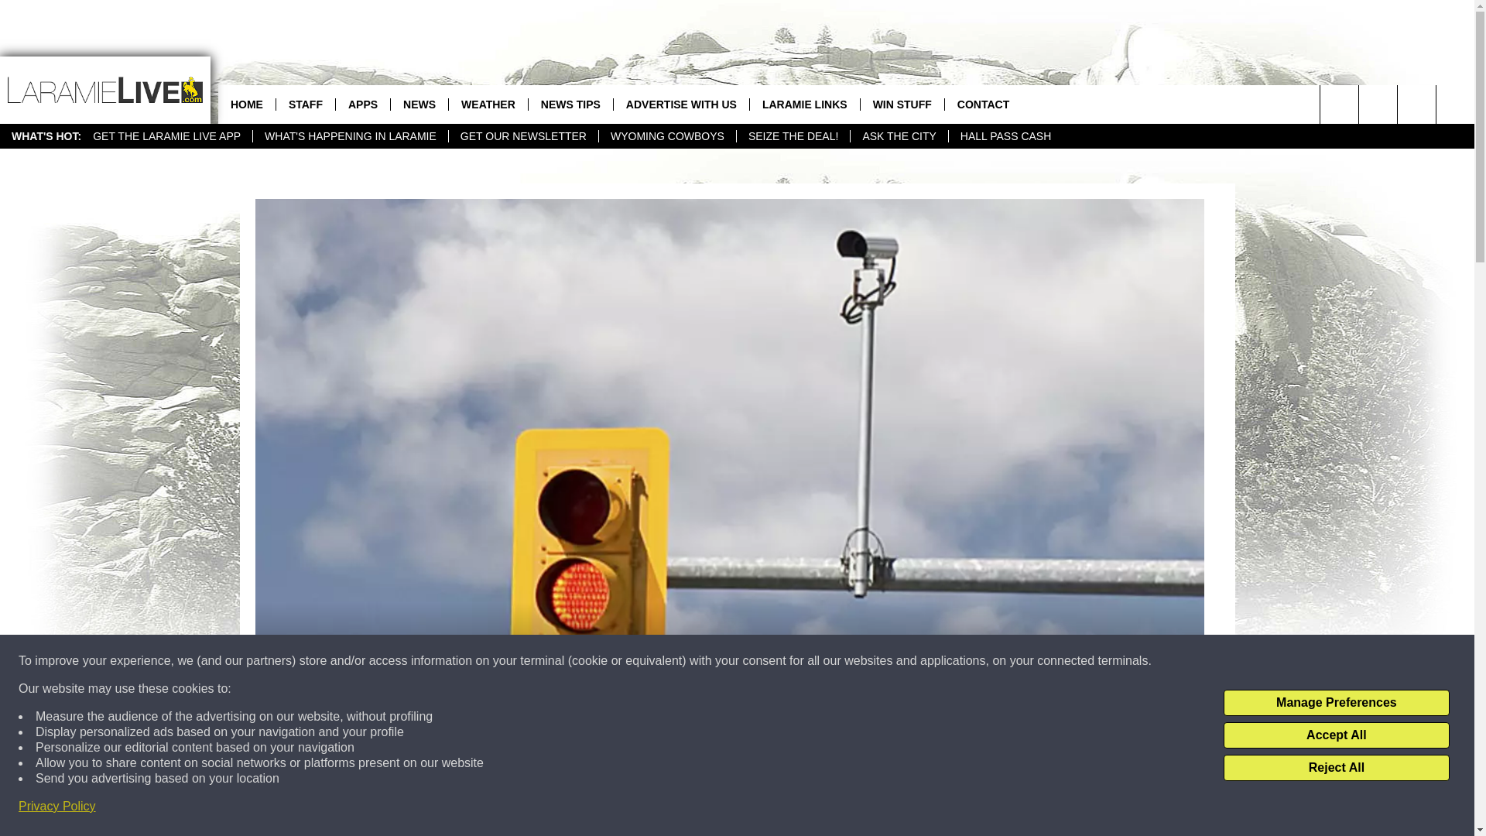 This screenshot has width=1486, height=836. I want to click on Accept All, so click(1336, 735).